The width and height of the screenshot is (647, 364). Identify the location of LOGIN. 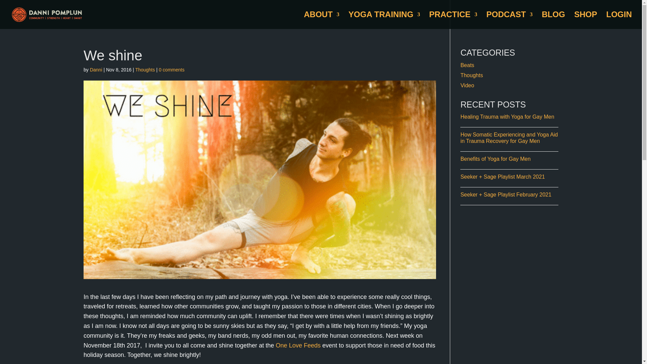
(619, 20).